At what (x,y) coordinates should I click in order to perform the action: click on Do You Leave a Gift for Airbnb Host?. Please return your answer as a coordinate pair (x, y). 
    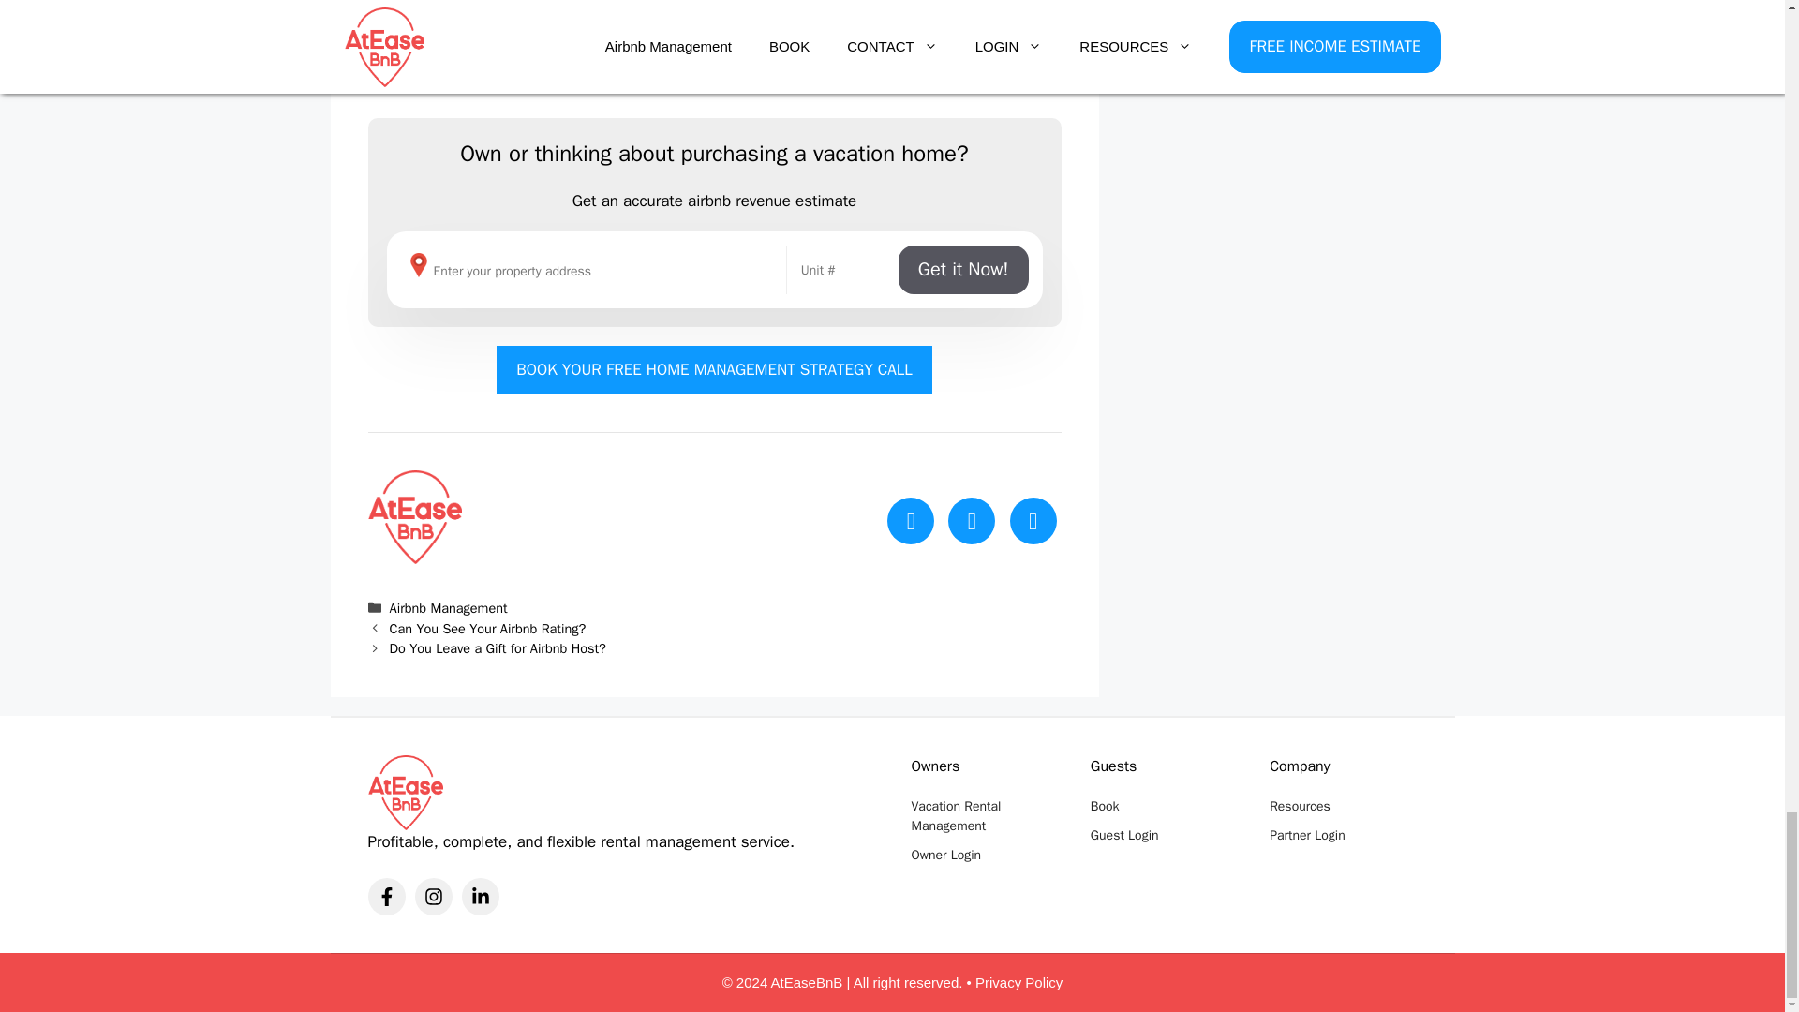
    Looking at the image, I should click on (498, 647).